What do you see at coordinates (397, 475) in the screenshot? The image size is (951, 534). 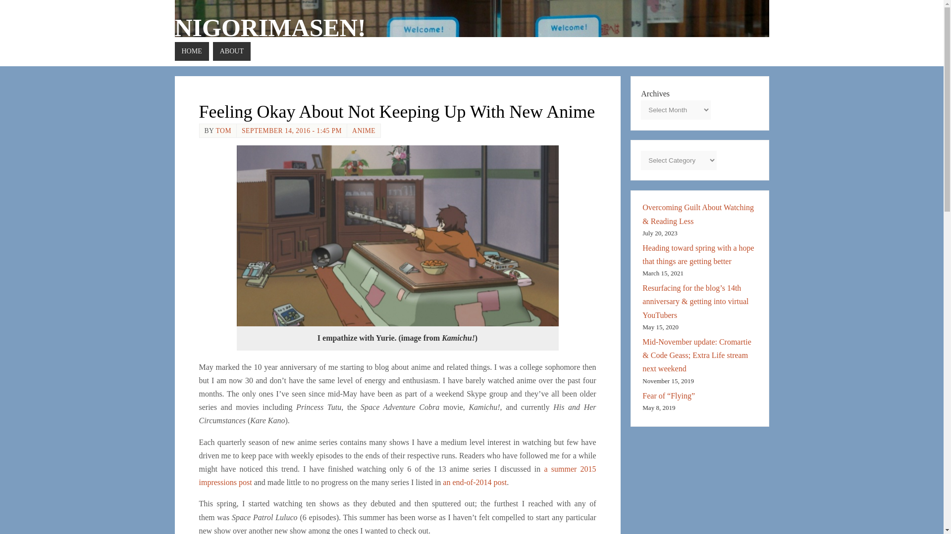 I see `a summer 2015 impressions post` at bounding box center [397, 475].